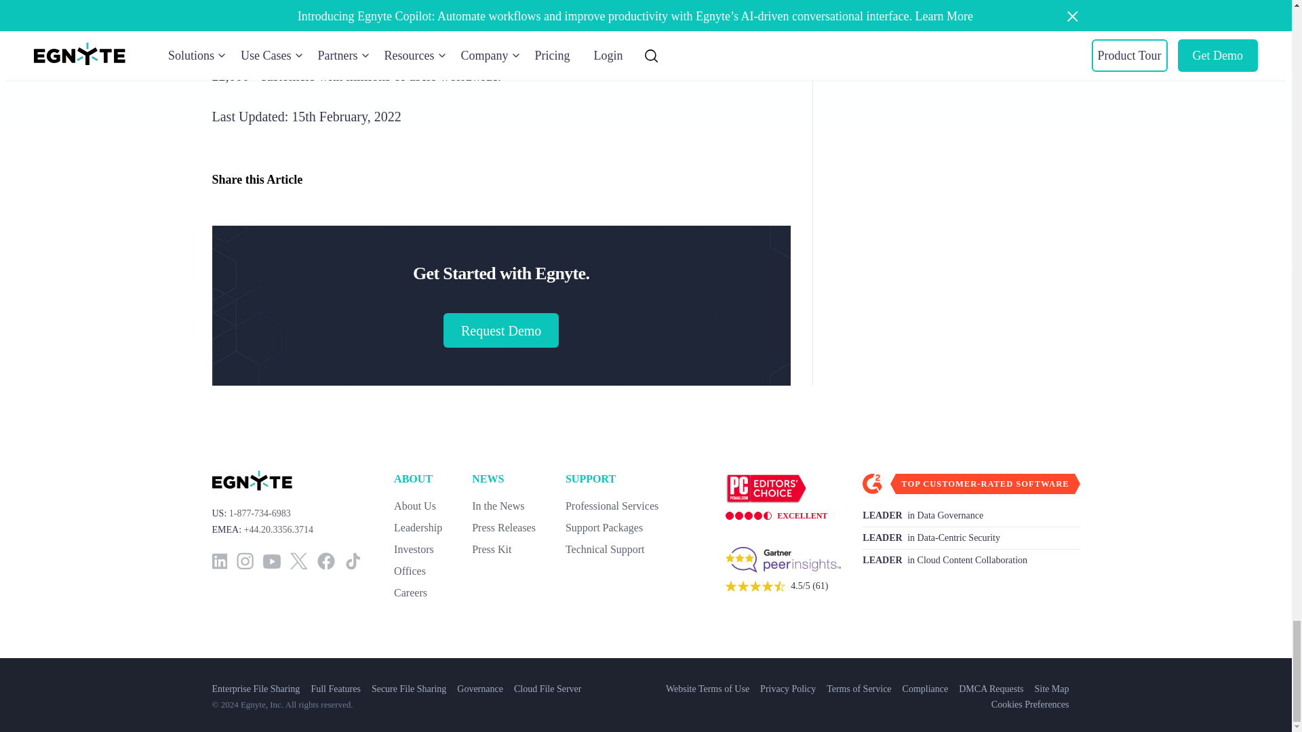 The height and width of the screenshot is (732, 1302). I want to click on Share to Facebook, so click(376, 179).